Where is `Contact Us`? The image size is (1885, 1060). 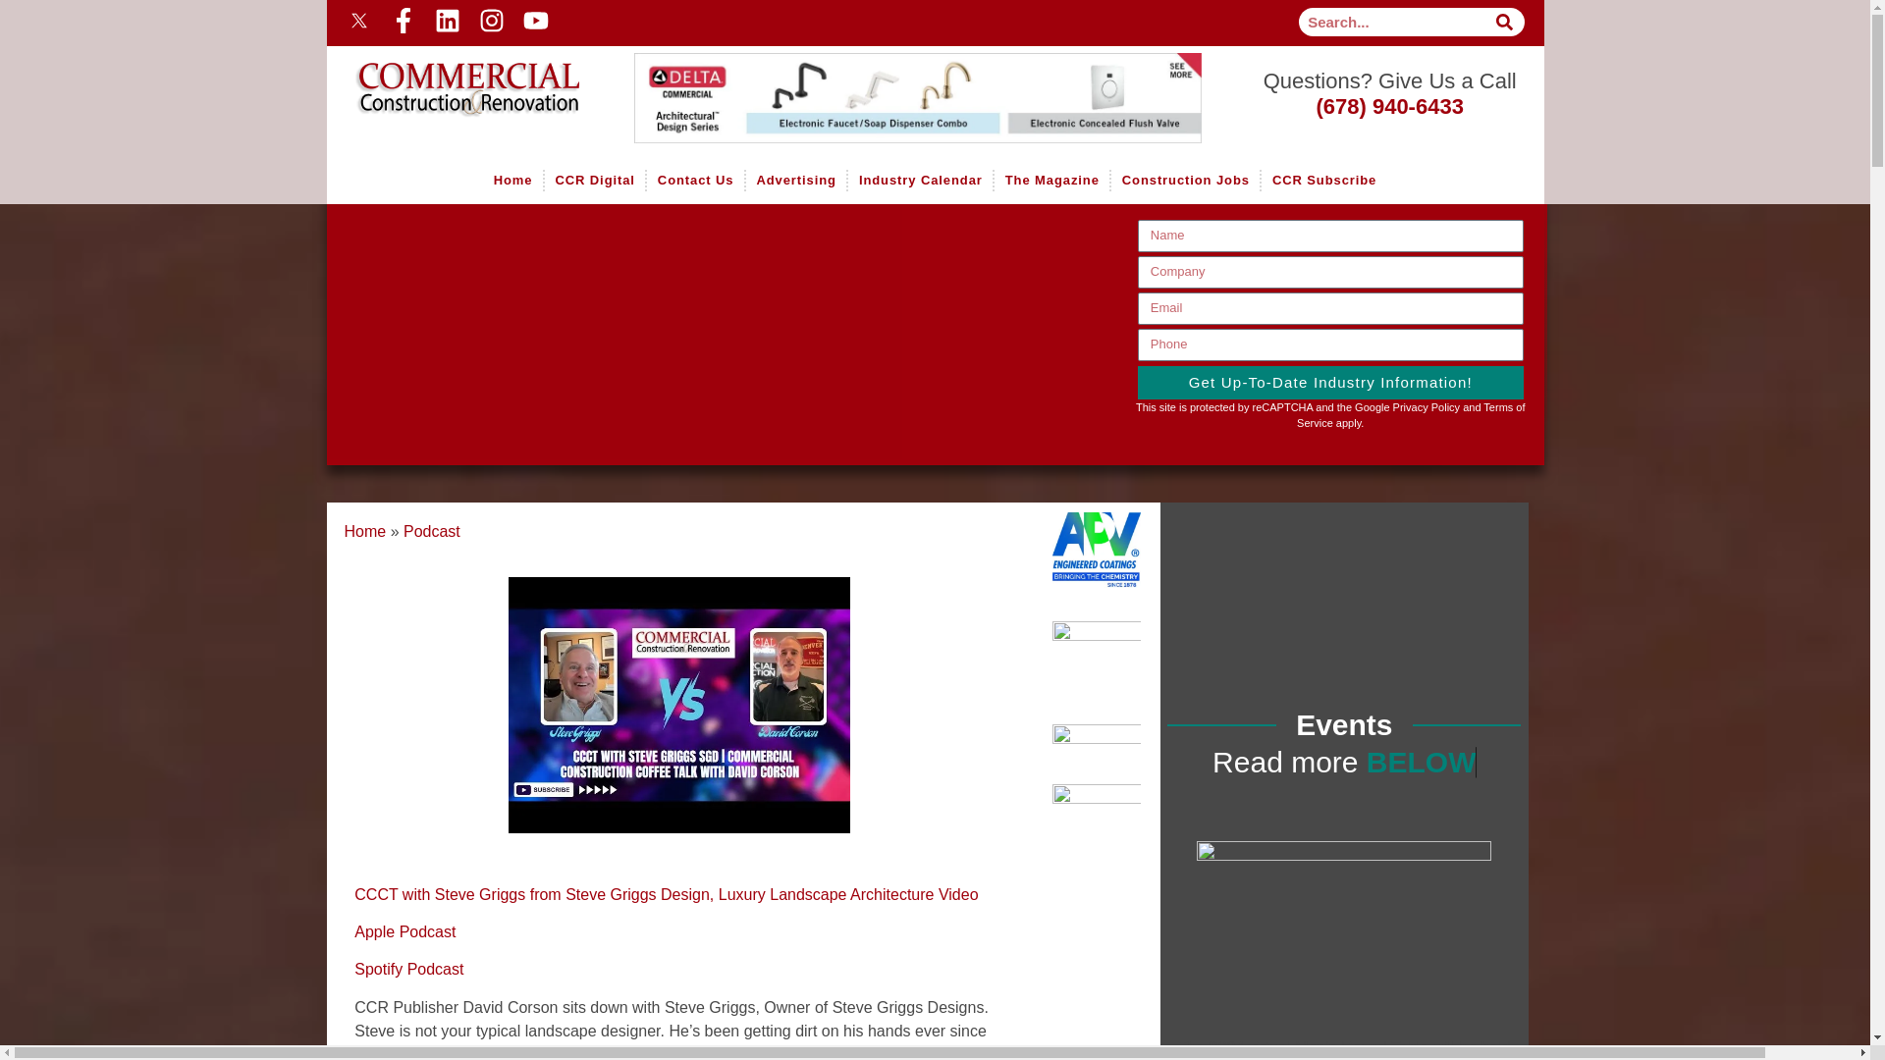
Contact Us is located at coordinates (695, 181).